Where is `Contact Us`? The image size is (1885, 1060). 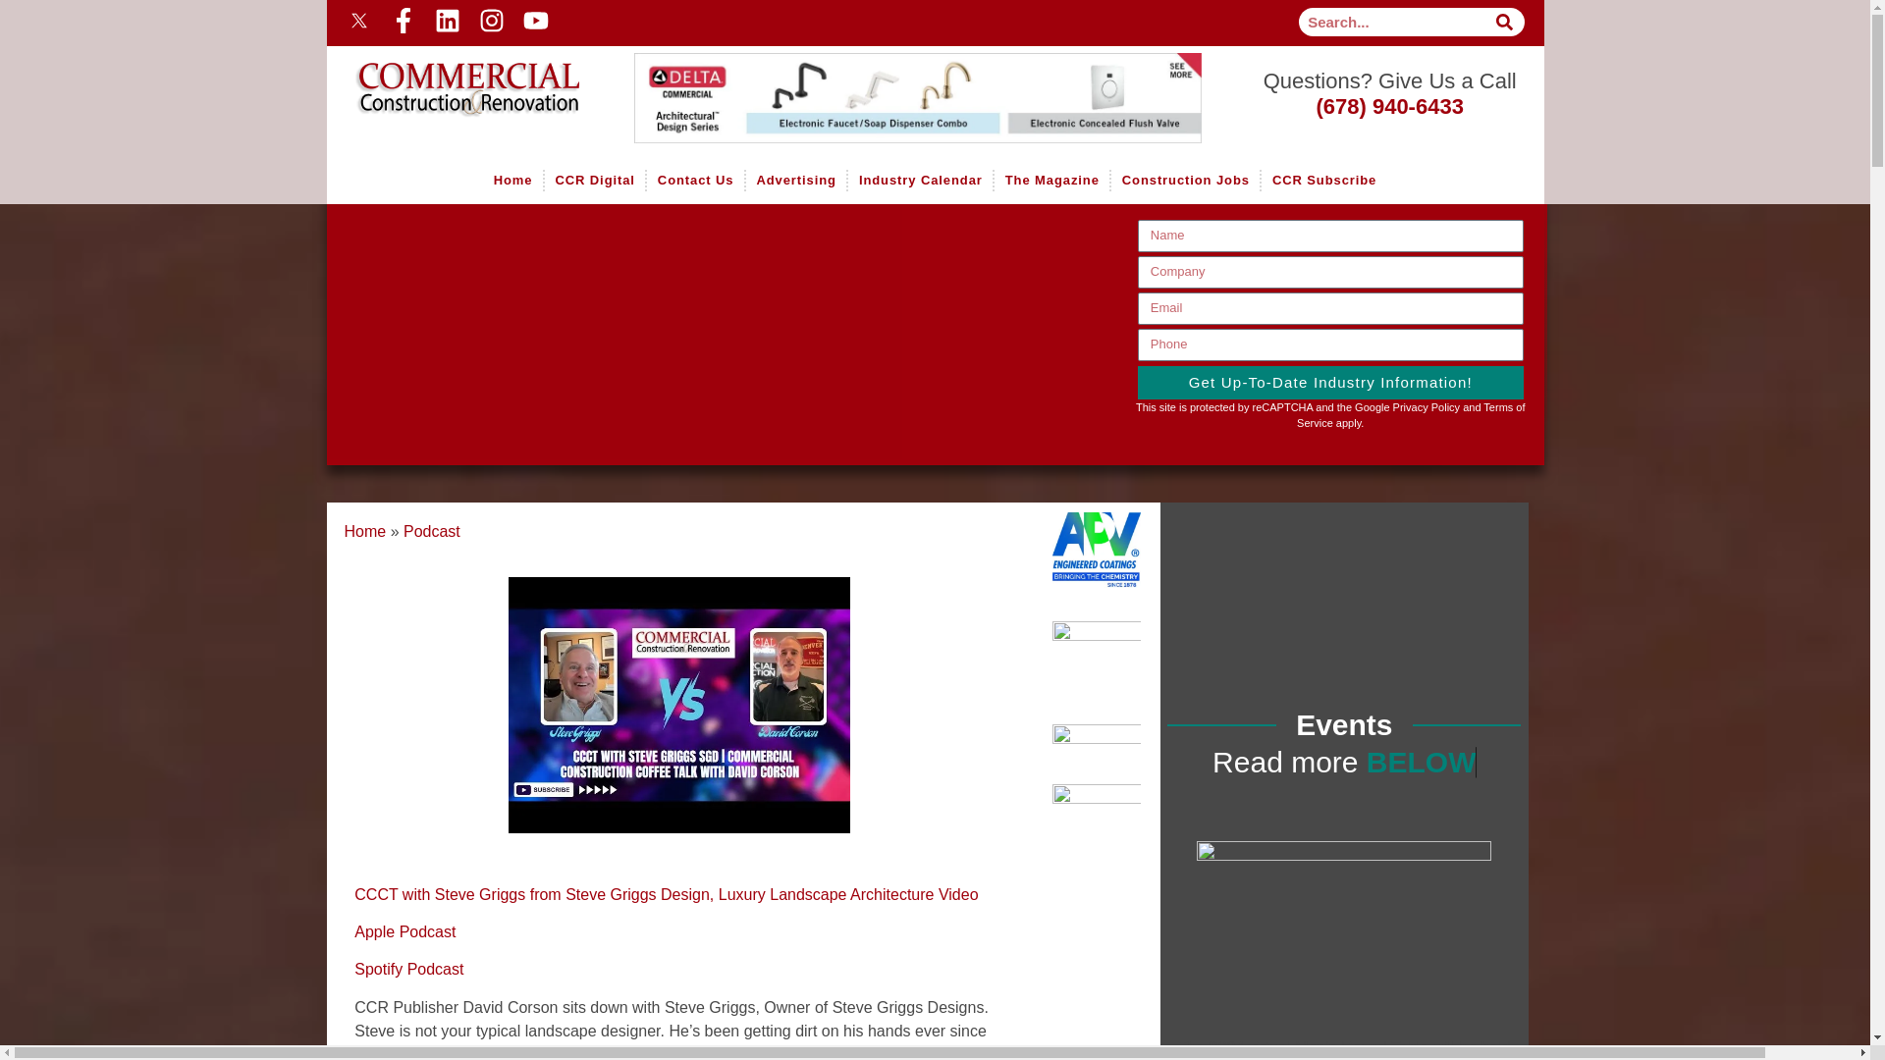
Contact Us is located at coordinates (695, 181).